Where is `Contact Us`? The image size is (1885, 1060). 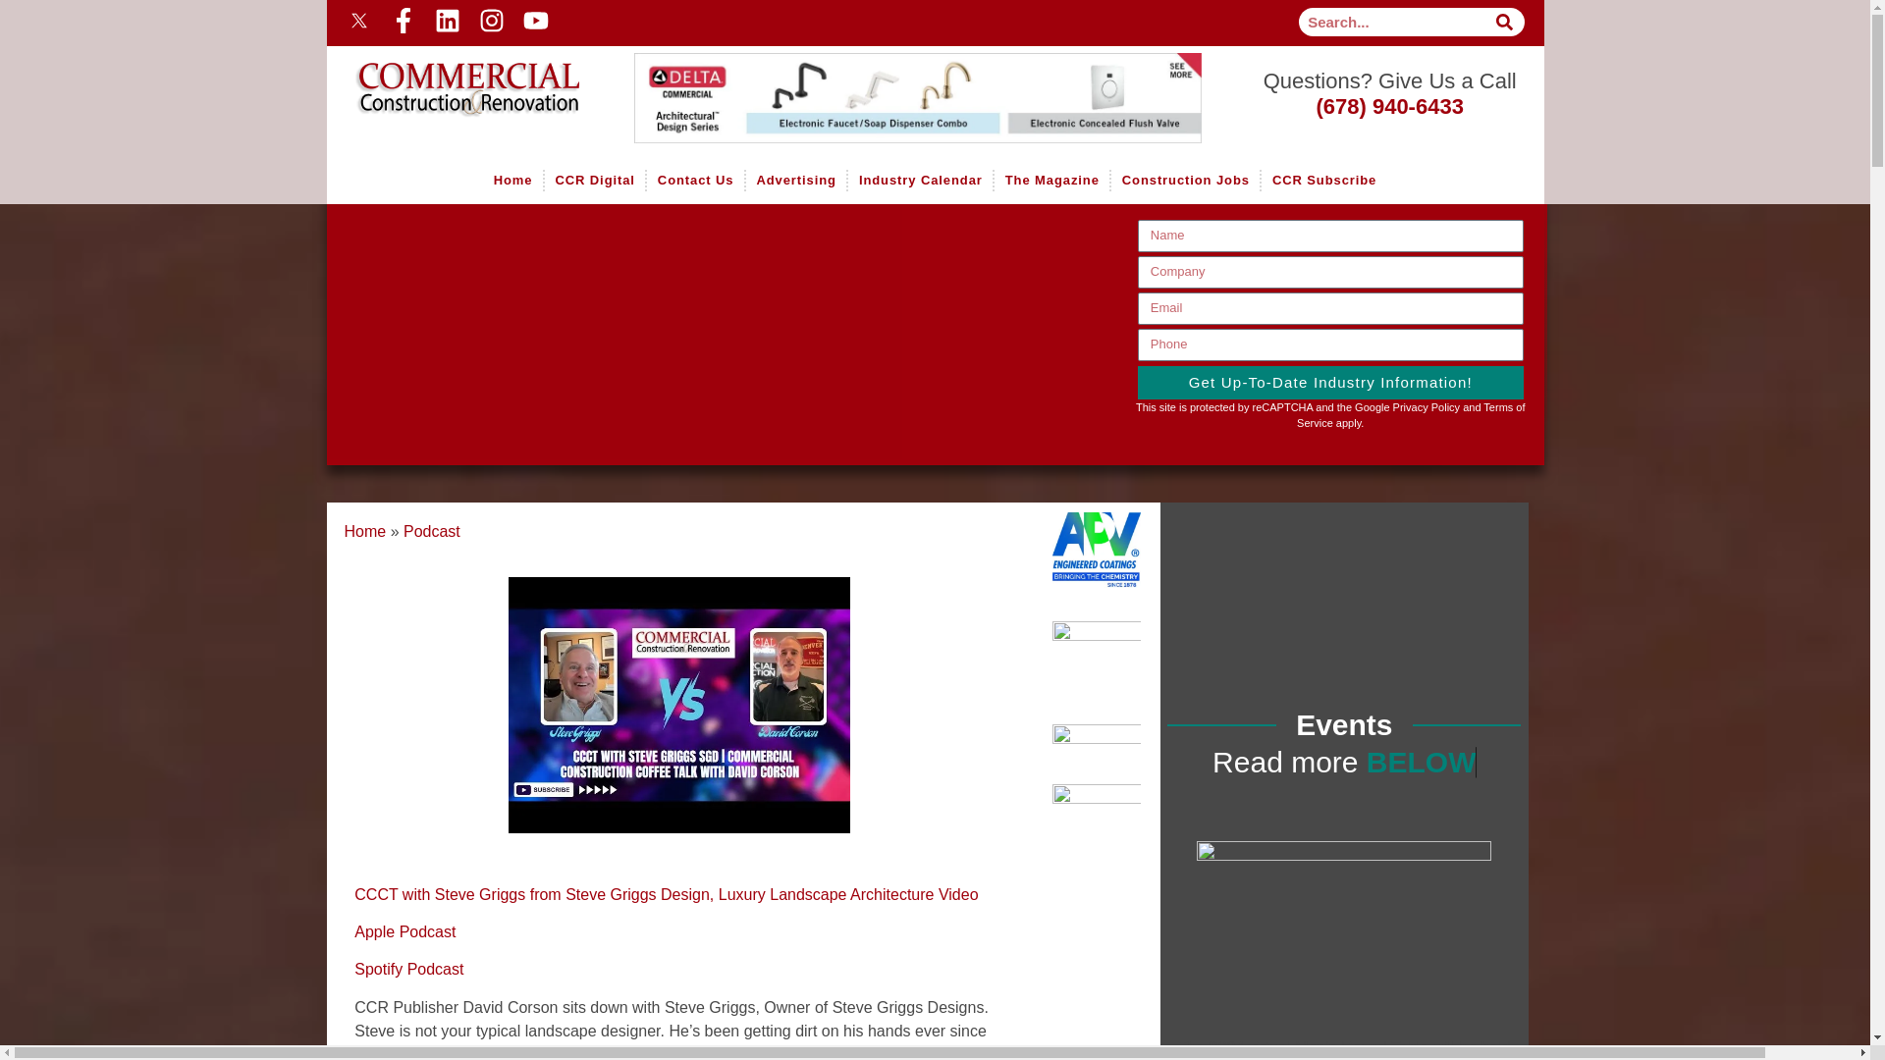
Contact Us is located at coordinates (695, 181).